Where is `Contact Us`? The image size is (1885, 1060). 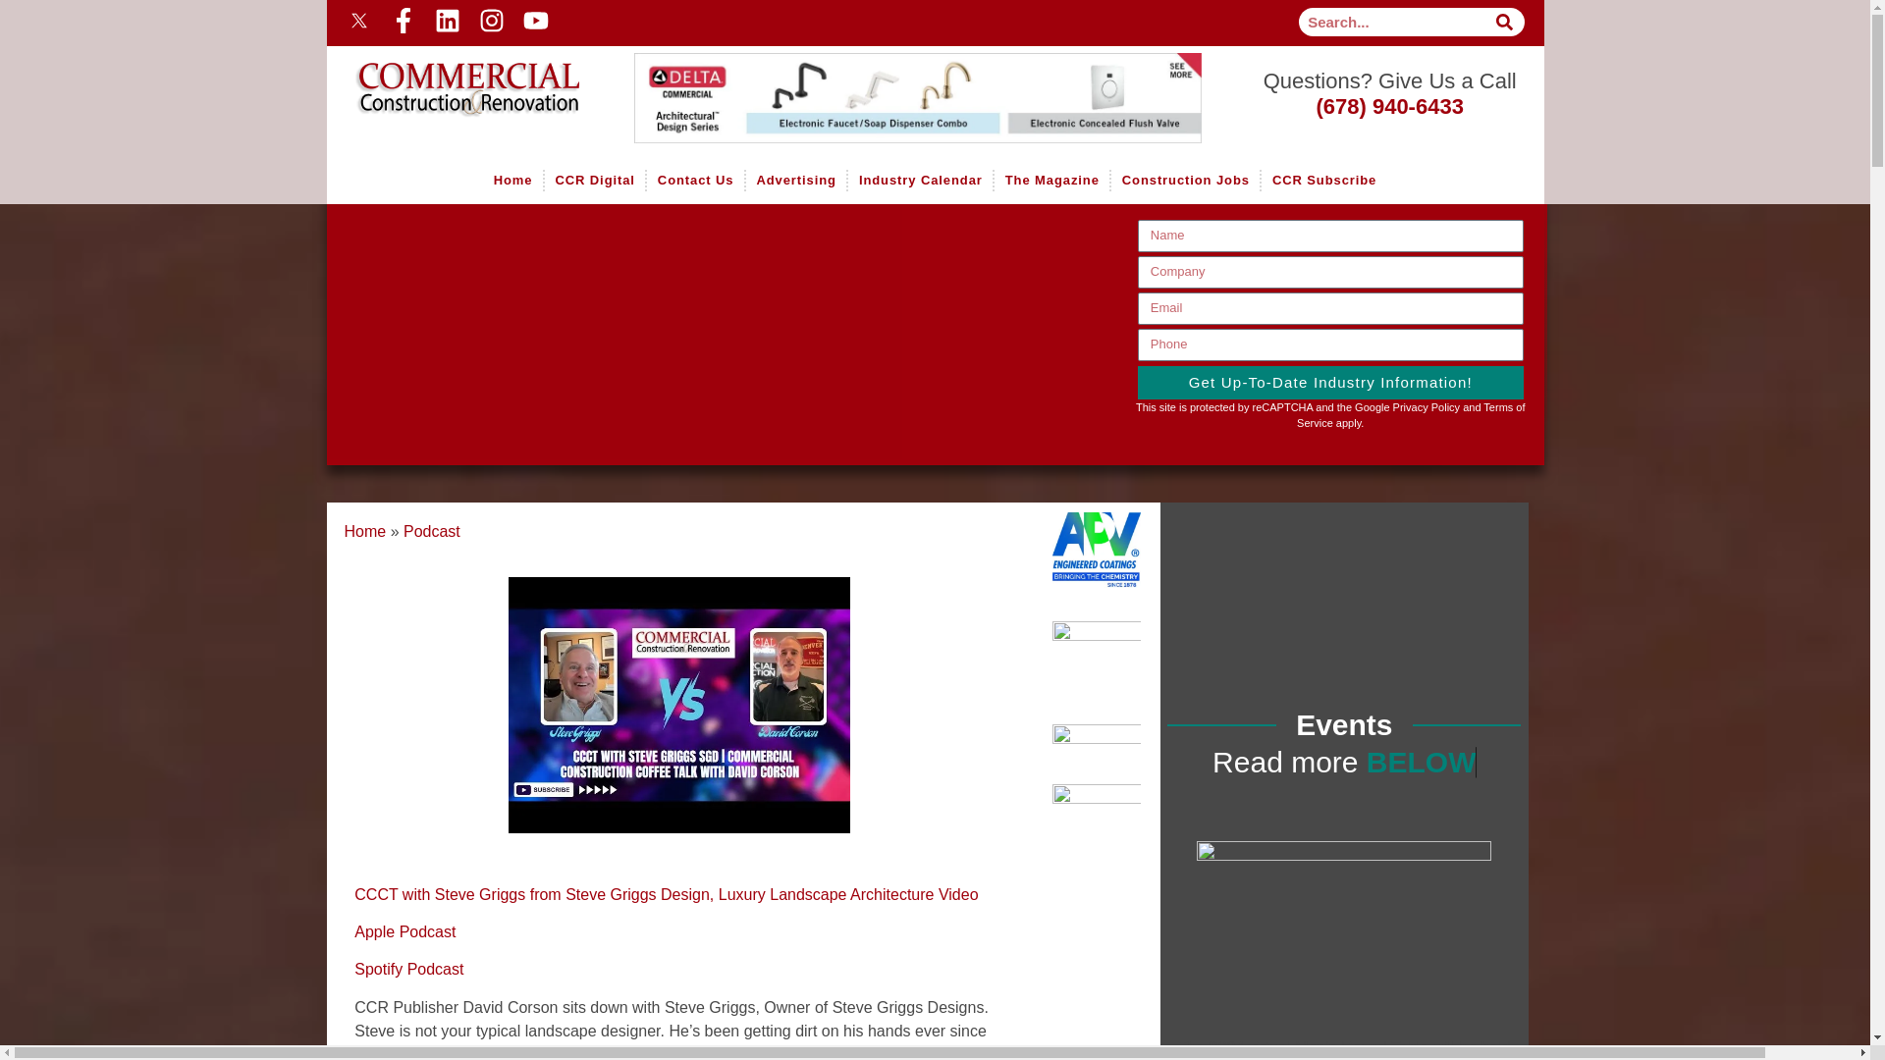
Contact Us is located at coordinates (695, 181).